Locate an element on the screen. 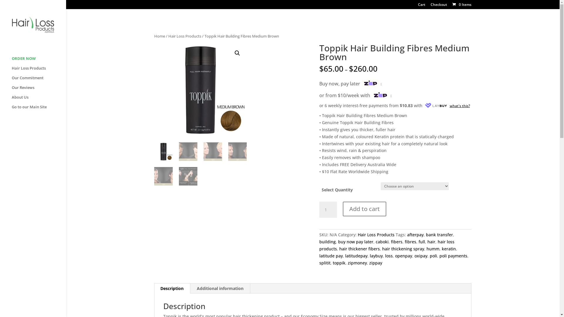 The width and height of the screenshot is (564, 317). Hair Loss Products is located at coordinates (185, 36).